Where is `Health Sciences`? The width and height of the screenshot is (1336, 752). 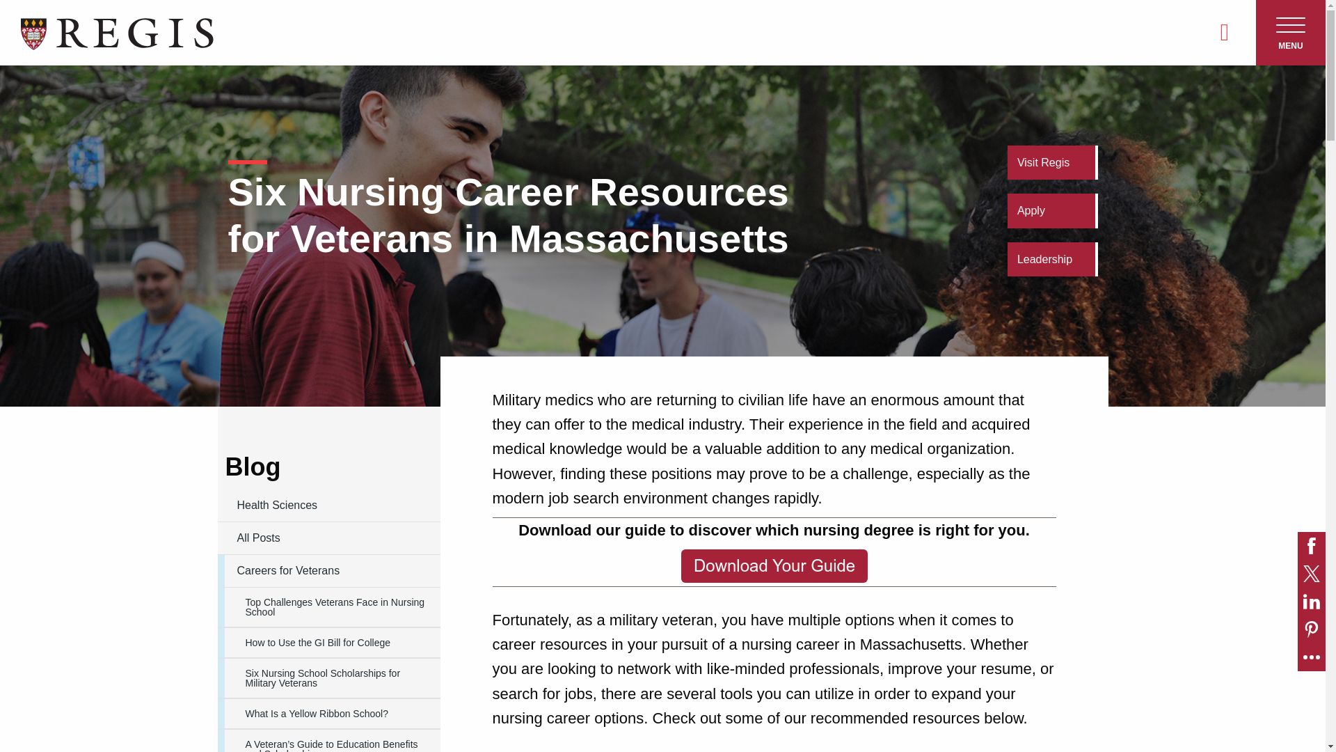
Health Sciences is located at coordinates (328, 506).